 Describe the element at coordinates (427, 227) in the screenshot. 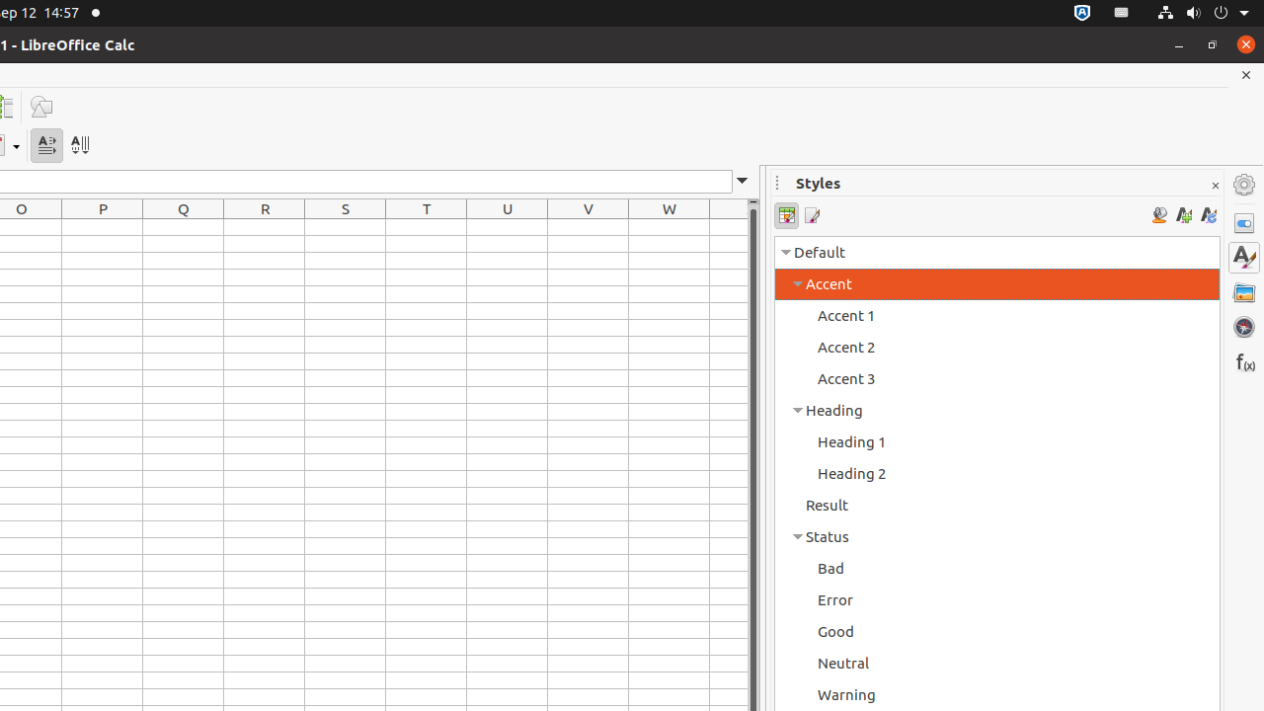

I see `T1` at that location.